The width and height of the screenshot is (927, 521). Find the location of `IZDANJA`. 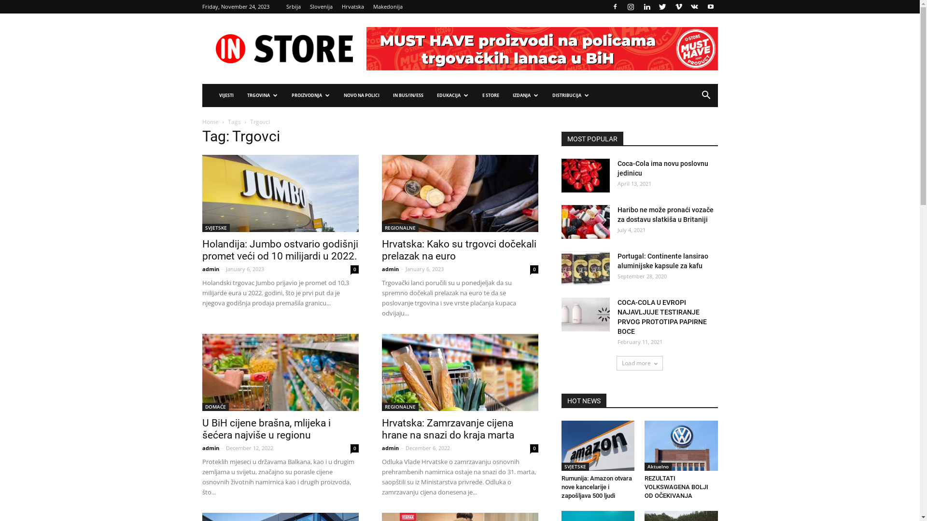

IZDANJA is located at coordinates (526, 96).